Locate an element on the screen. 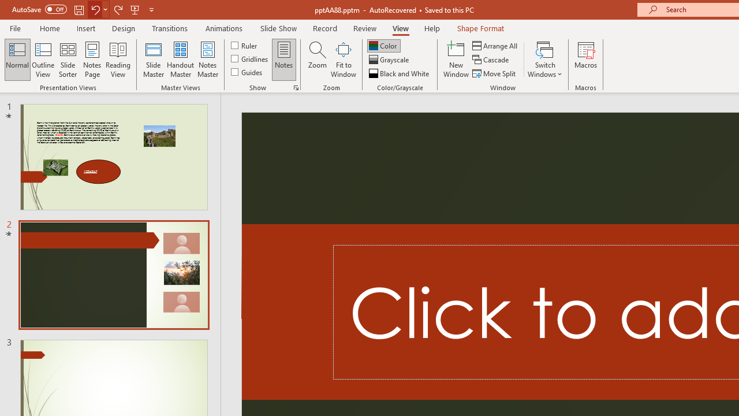 The width and height of the screenshot is (739, 416). Guides is located at coordinates (247, 72).